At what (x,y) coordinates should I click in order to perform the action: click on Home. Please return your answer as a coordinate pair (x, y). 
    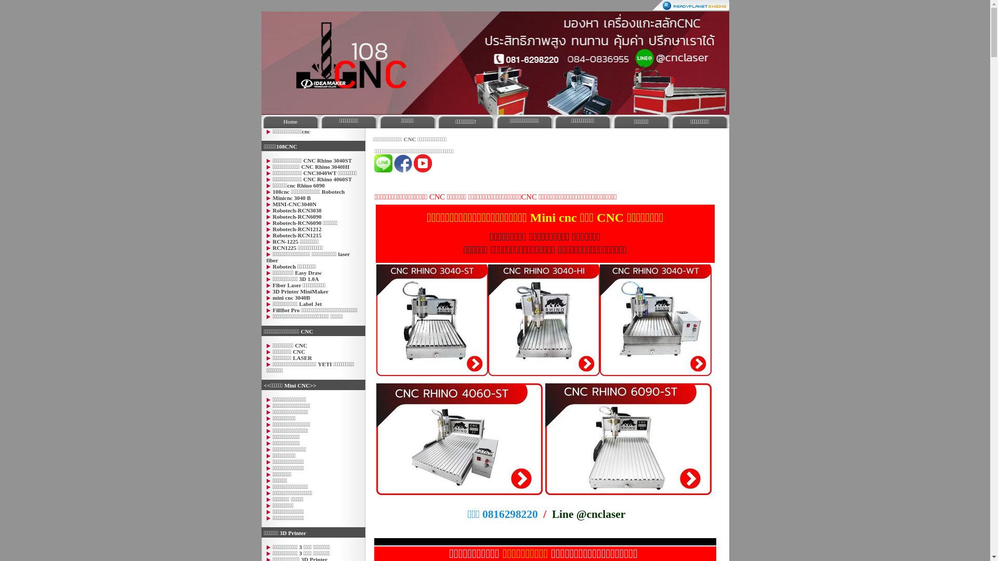
    Looking at the image, I should click on (291, 122).